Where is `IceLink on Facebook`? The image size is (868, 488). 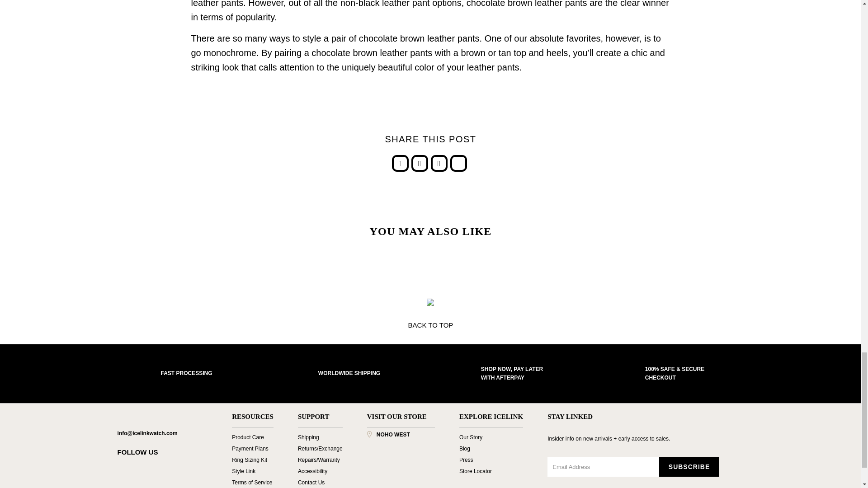 IceLink on Facebook is located at coordinates (139, 468).